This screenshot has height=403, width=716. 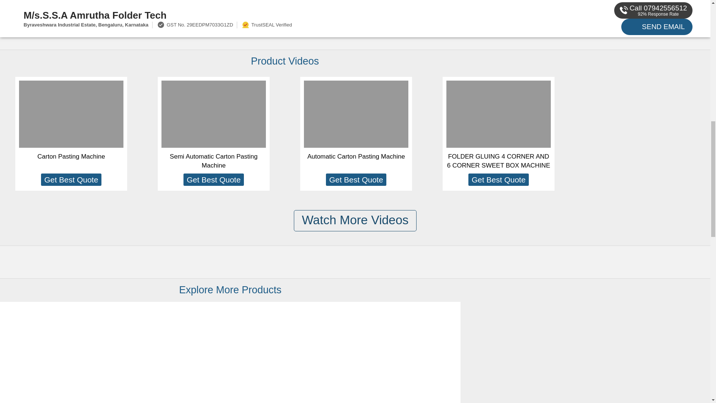 What do you see at coordinates (71, 156) in the screenshot?
I see `Carton Pasting Machine` at bounding box center [71, 156].